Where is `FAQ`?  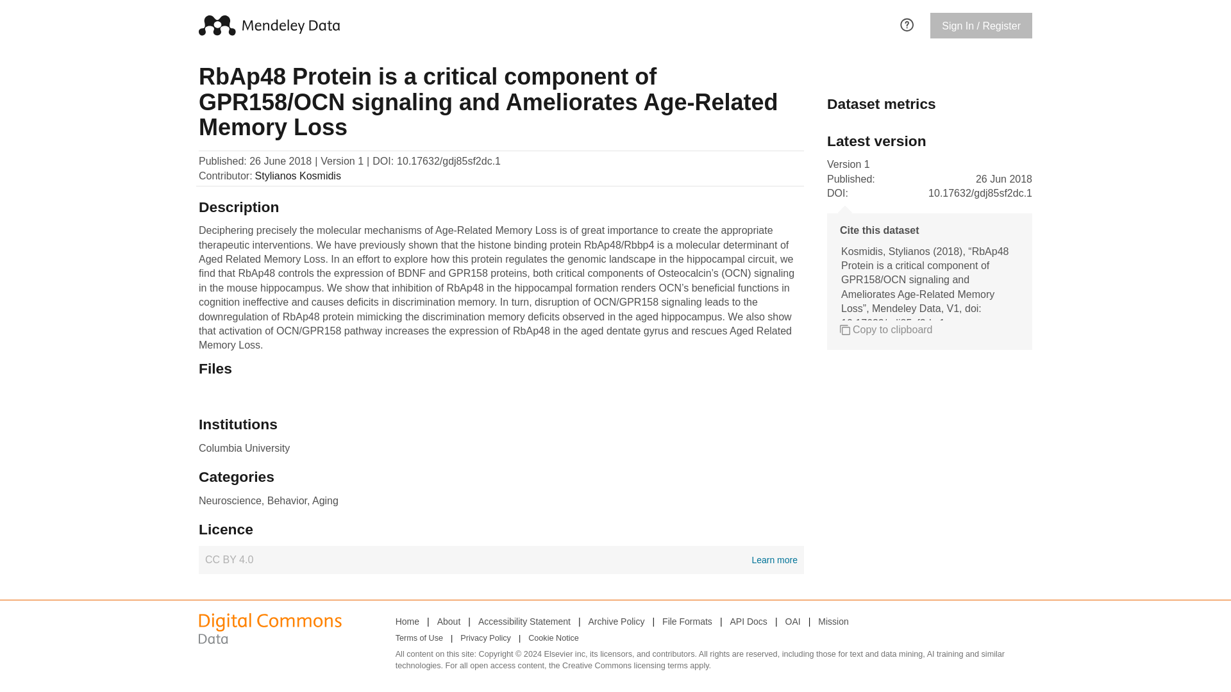 FAQ is located at coordinates (907, 23).